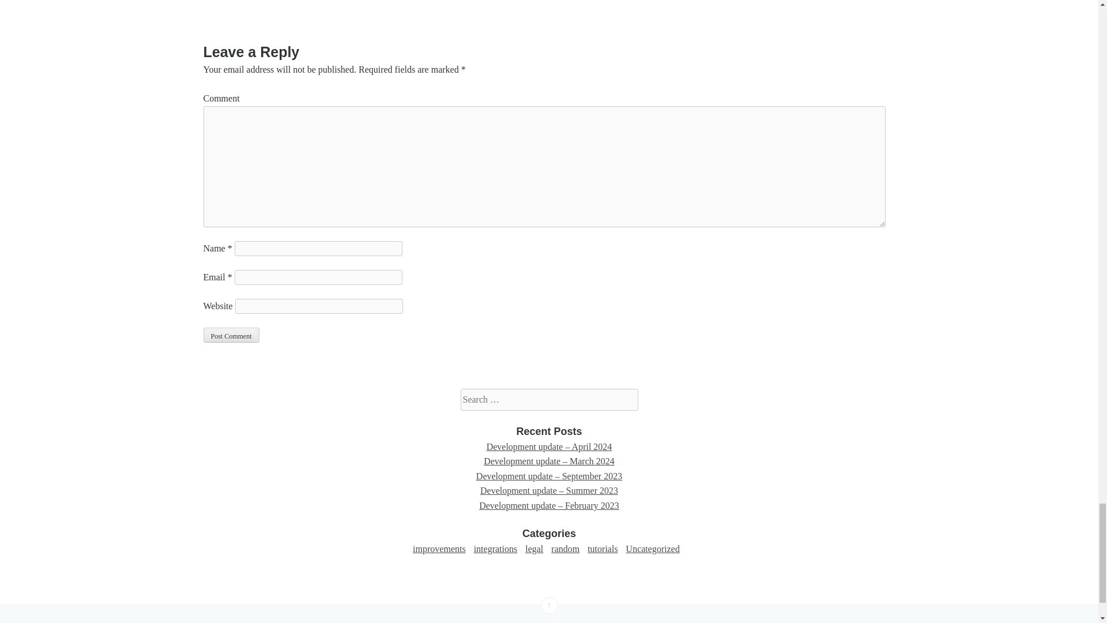 This screenshot has width=1107, height=623. I want to click on tutorials, so click(603, 549).